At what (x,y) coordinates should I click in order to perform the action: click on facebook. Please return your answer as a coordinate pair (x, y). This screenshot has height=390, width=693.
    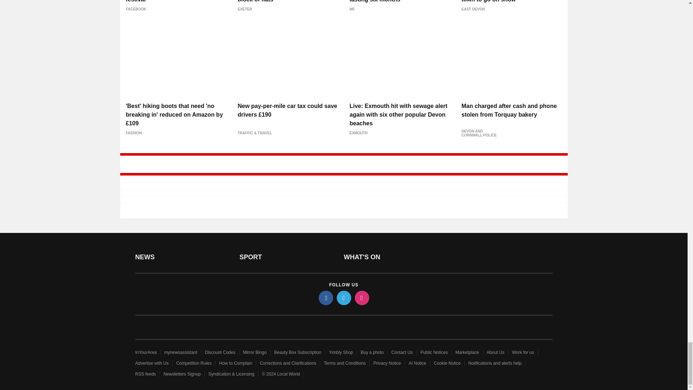
    Looking at the image, I should click on (325, 298).